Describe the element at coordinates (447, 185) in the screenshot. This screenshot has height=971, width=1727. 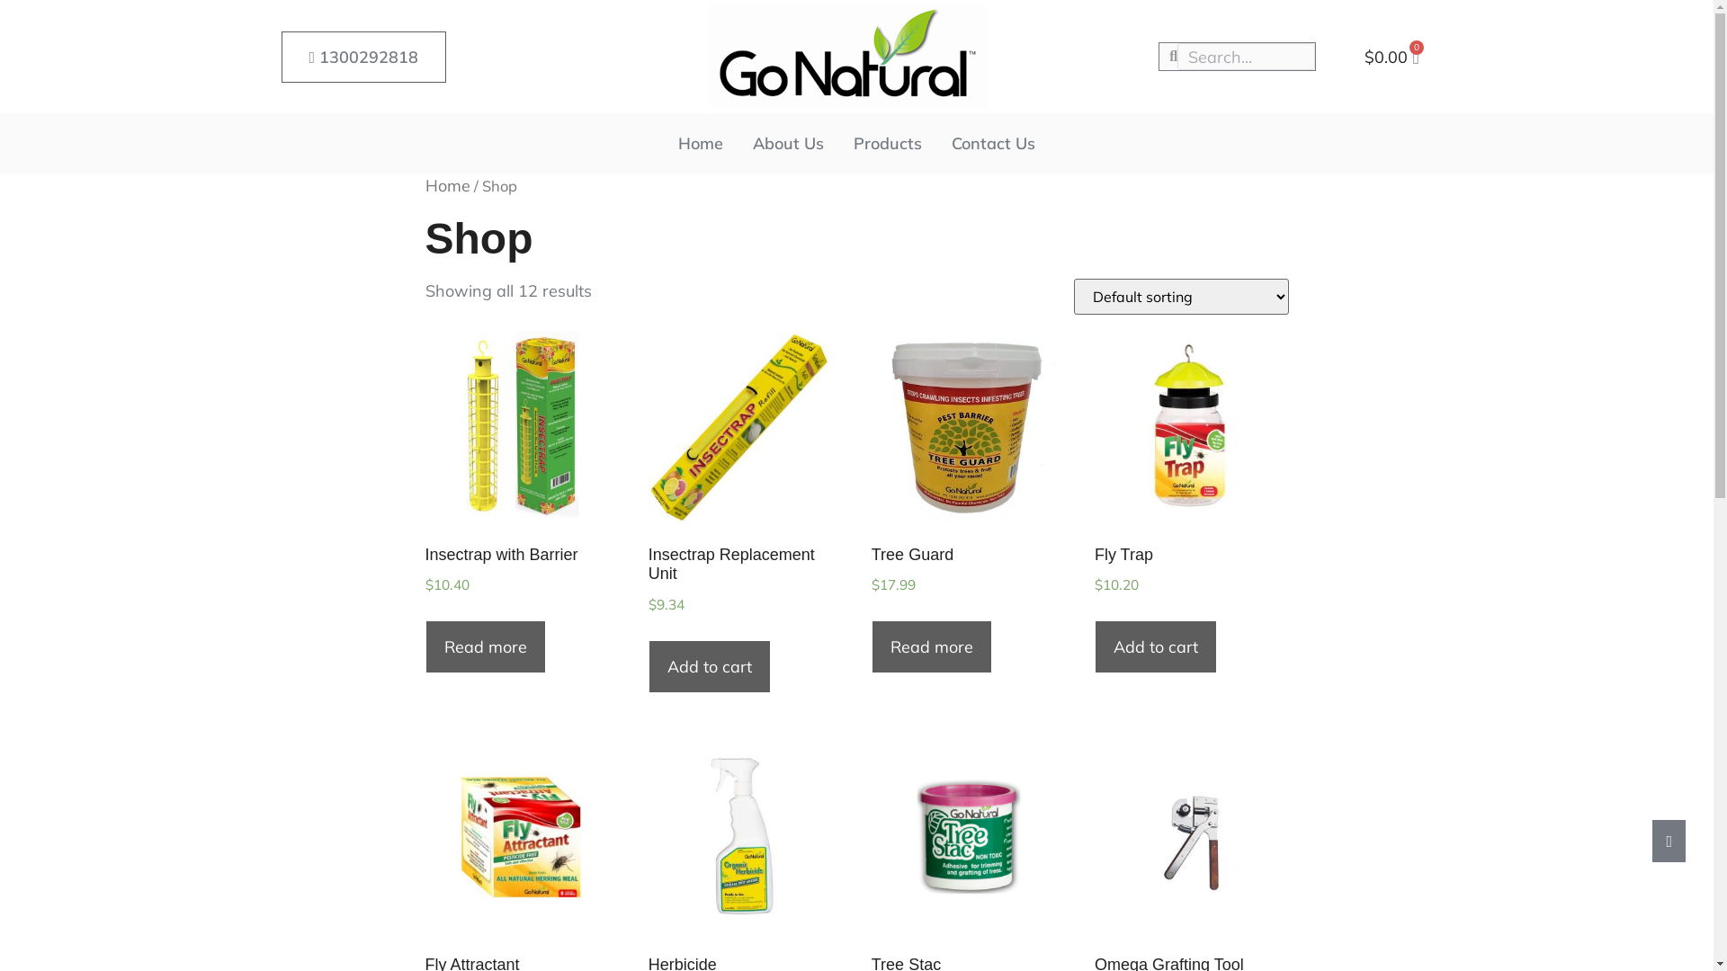
I see `Home` at that location.